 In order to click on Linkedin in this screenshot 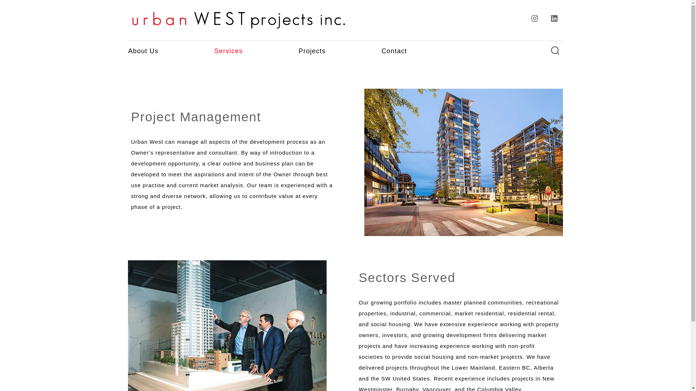, I will do `click(554, 18)`.